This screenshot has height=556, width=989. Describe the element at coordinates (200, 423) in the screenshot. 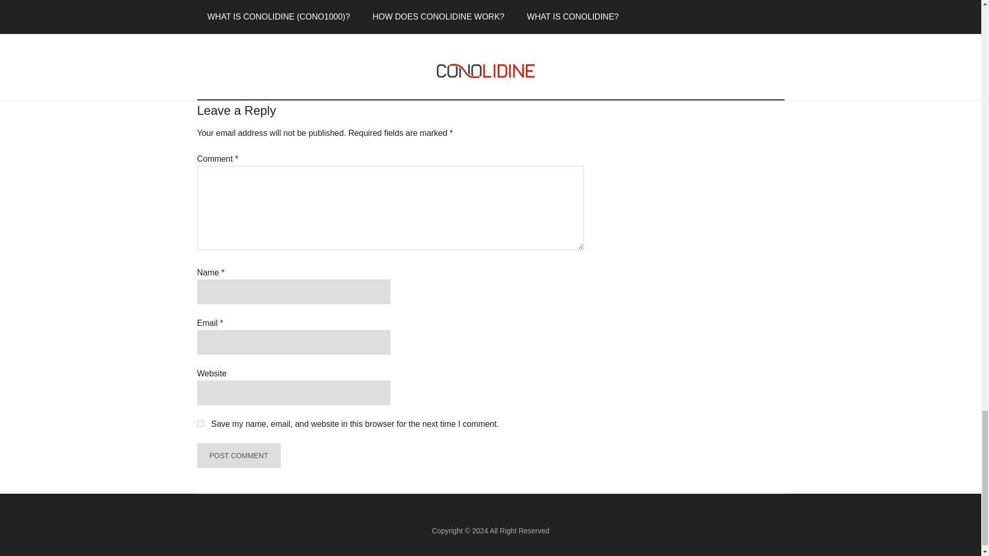

I see `yes` at that location.